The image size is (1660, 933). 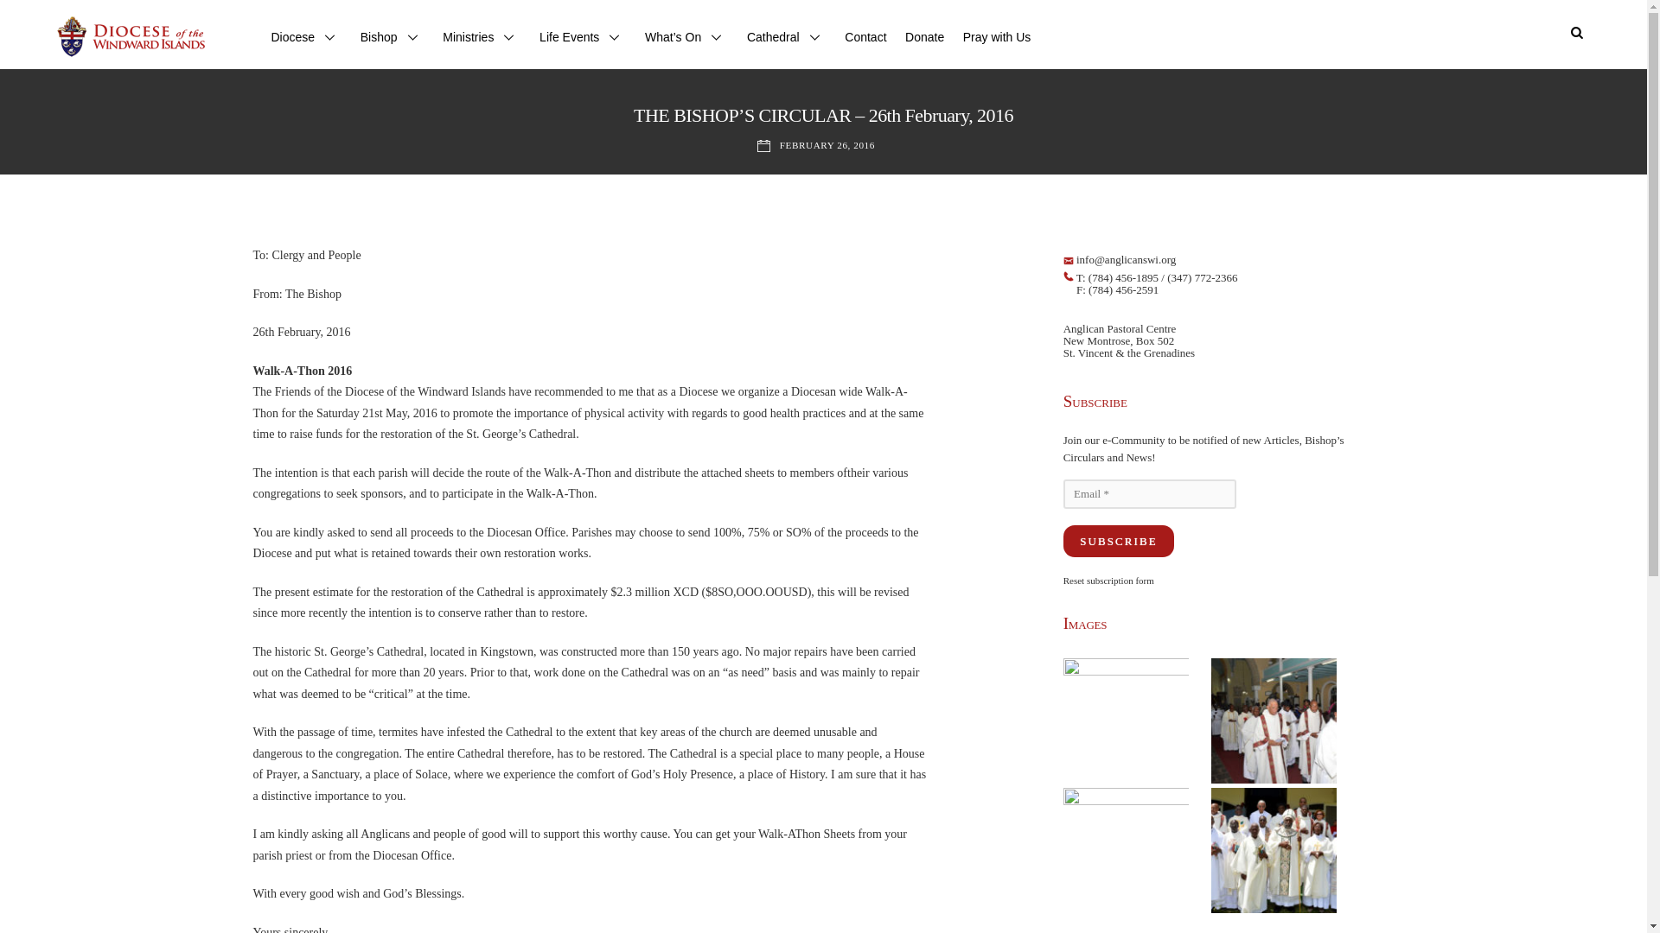 I want to click on Life Events, so click(x=583, y=40).